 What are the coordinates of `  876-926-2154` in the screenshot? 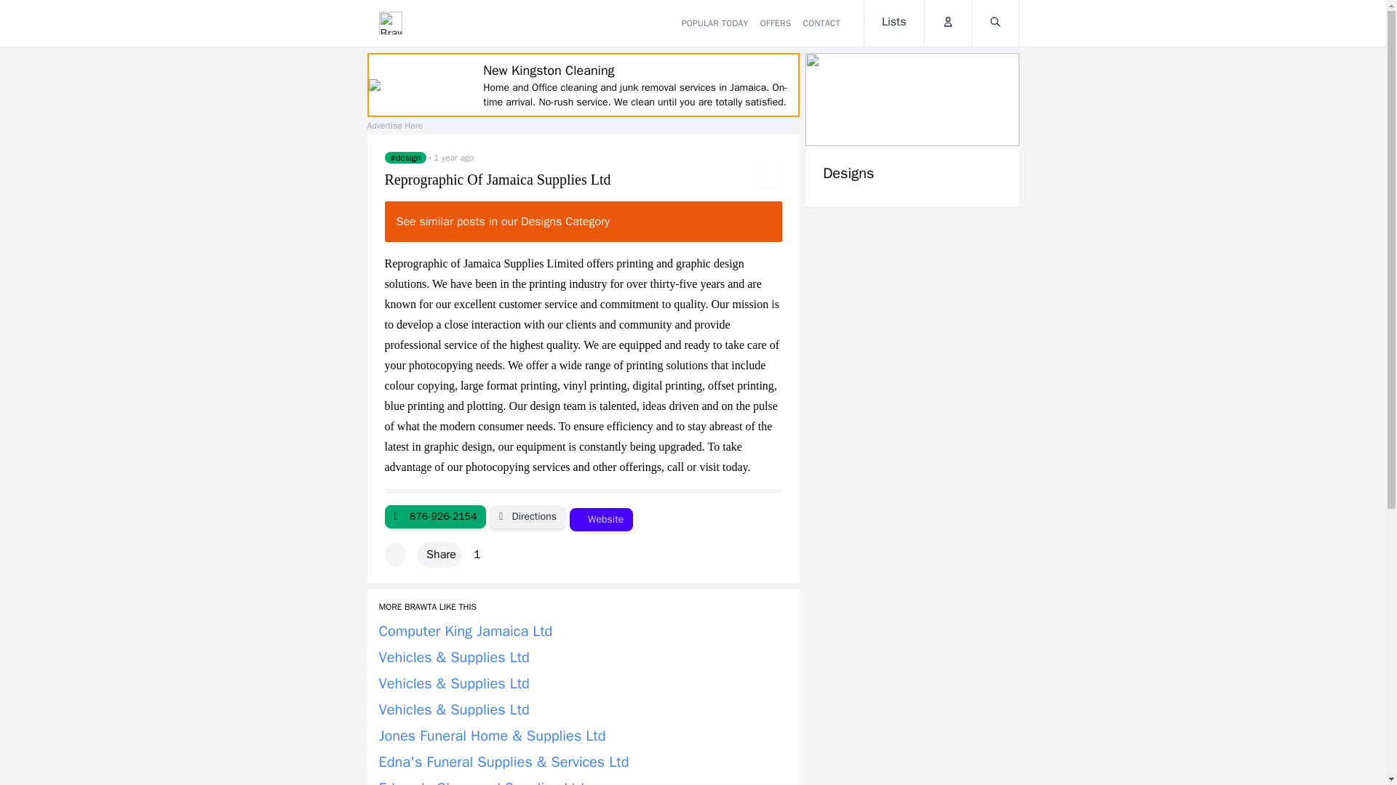 It's located at (435, 516).